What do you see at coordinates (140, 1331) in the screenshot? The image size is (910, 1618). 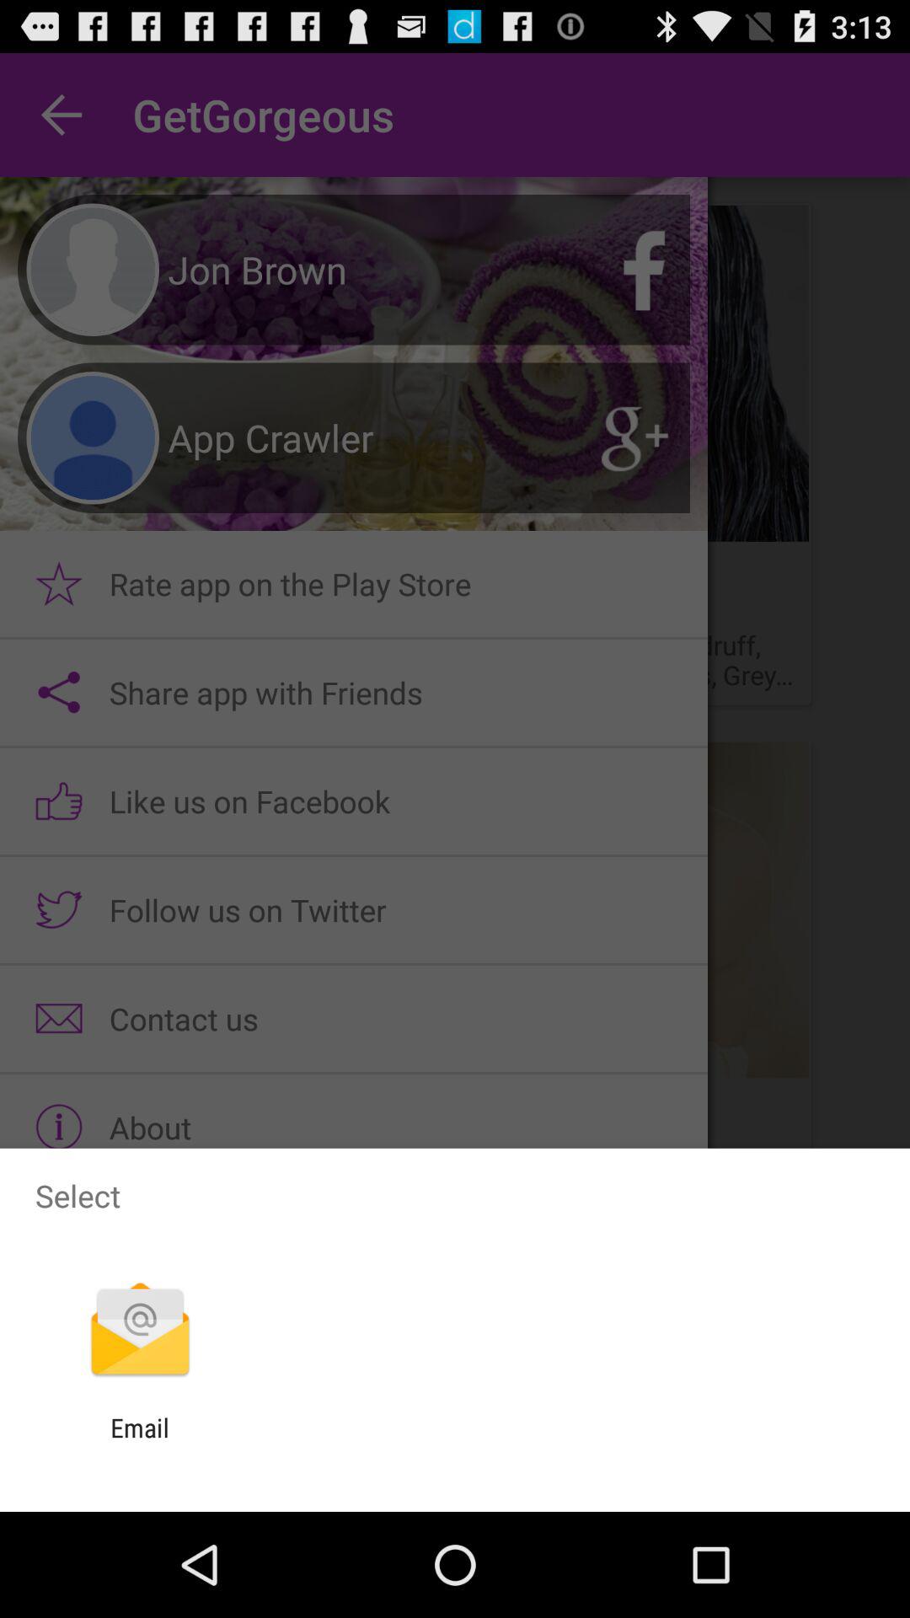 I see `turn on icon above email app` at bounding box center [140, 1331].